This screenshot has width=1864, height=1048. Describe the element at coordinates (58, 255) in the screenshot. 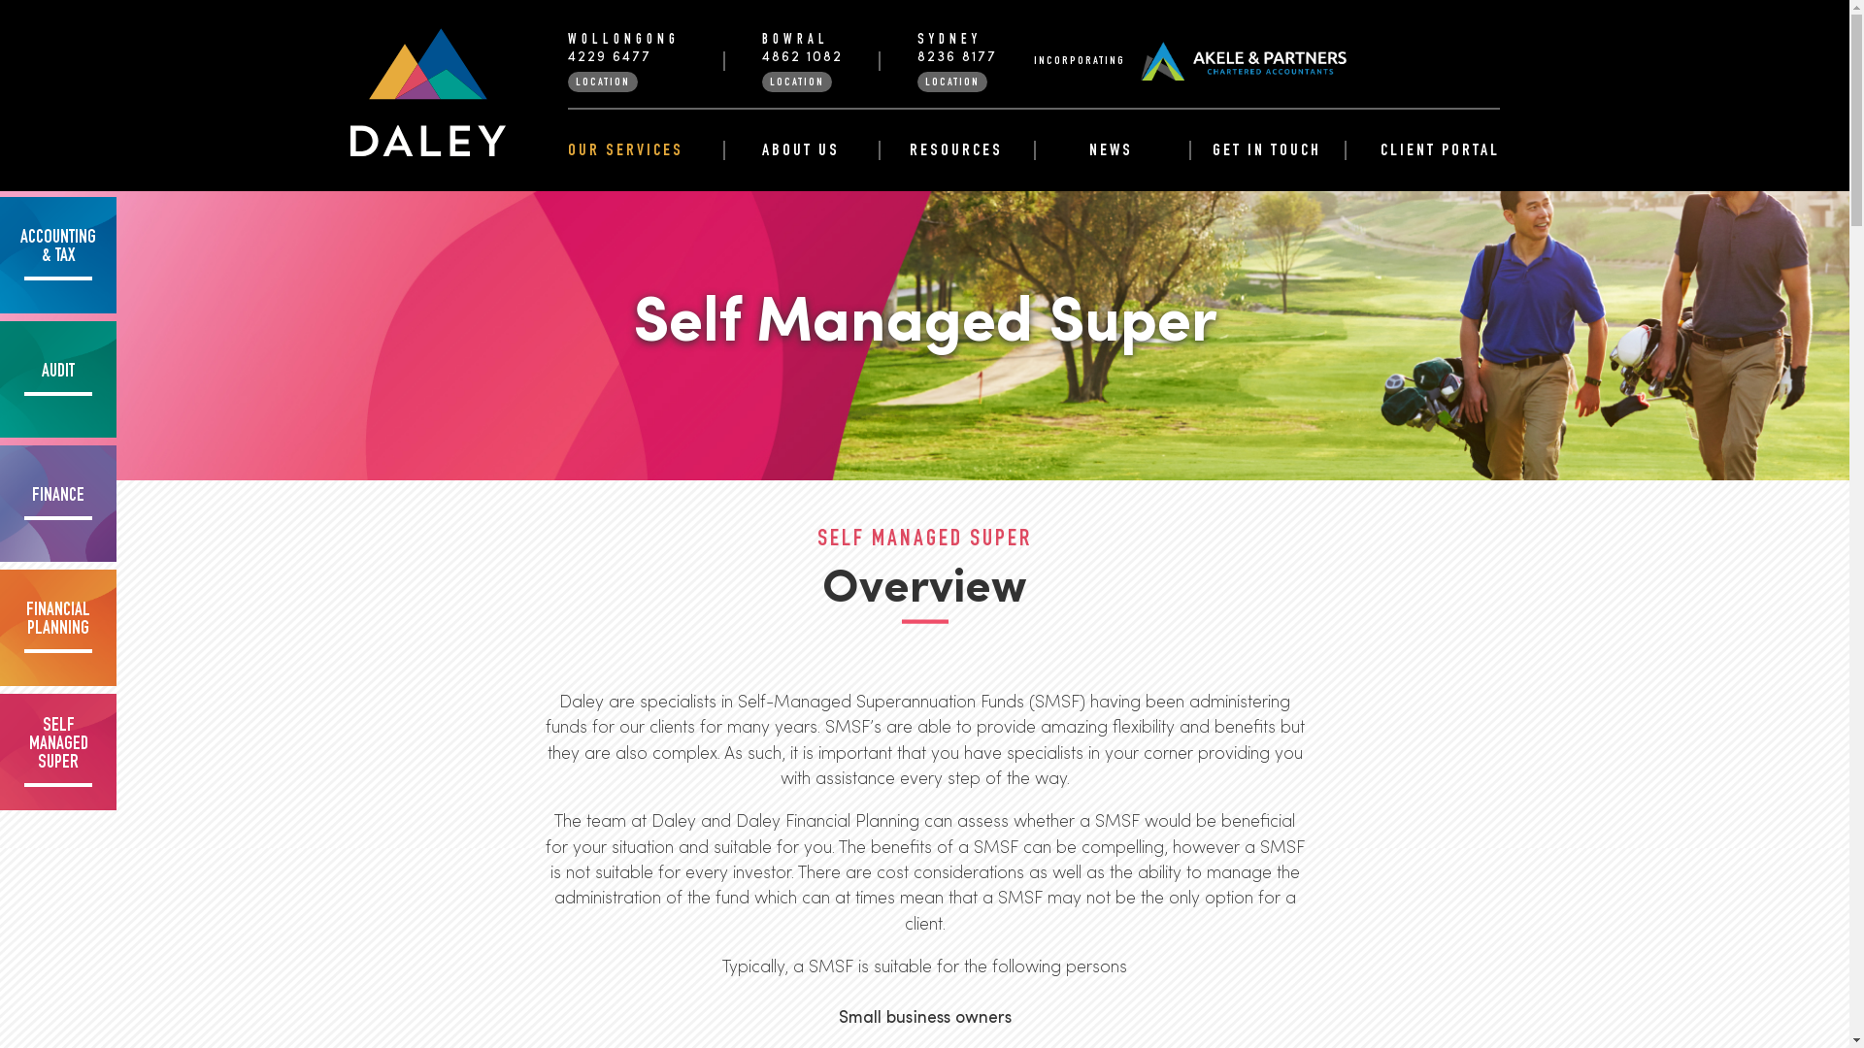

I see `ACCOUNTING & TAX` at that location.